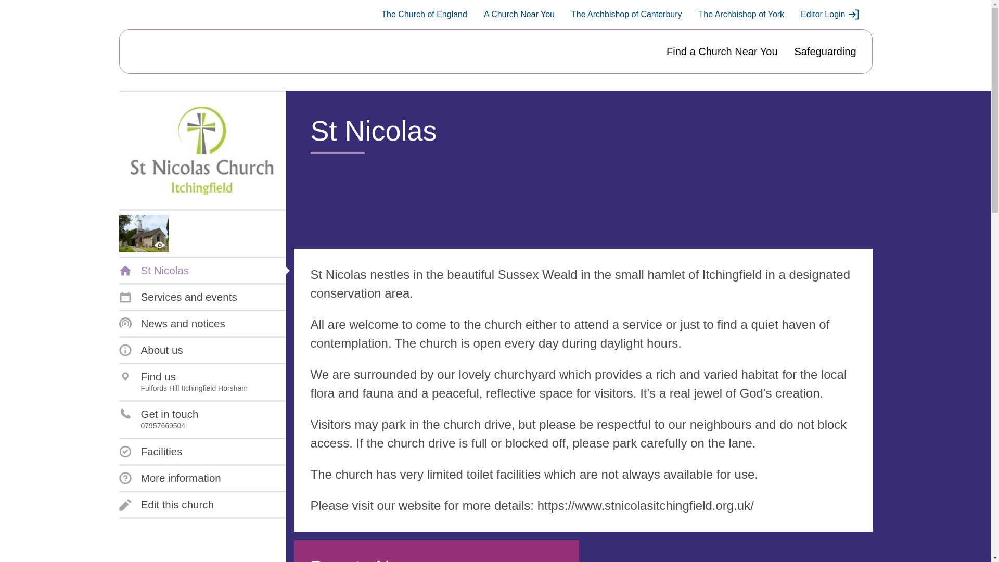  Describe the element at coordinates (166, 504) in the screenshot. I see `A Church Near You` at that location.